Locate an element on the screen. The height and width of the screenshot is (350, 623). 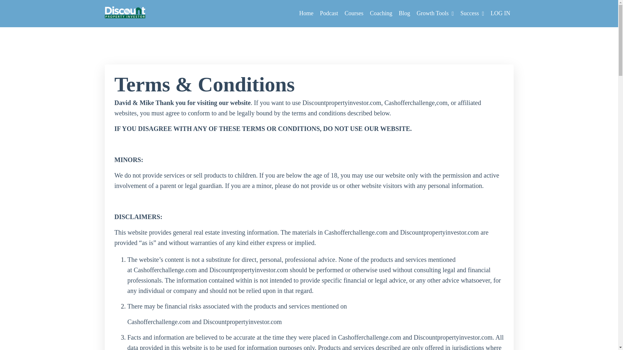
Blog is located at coordinates (404, 14).